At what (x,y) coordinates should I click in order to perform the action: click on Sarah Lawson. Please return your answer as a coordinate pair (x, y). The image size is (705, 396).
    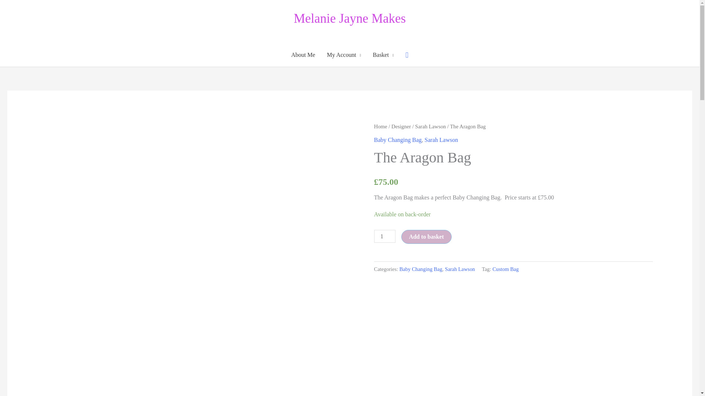
    Looking at the image, I should click on (430, 126).